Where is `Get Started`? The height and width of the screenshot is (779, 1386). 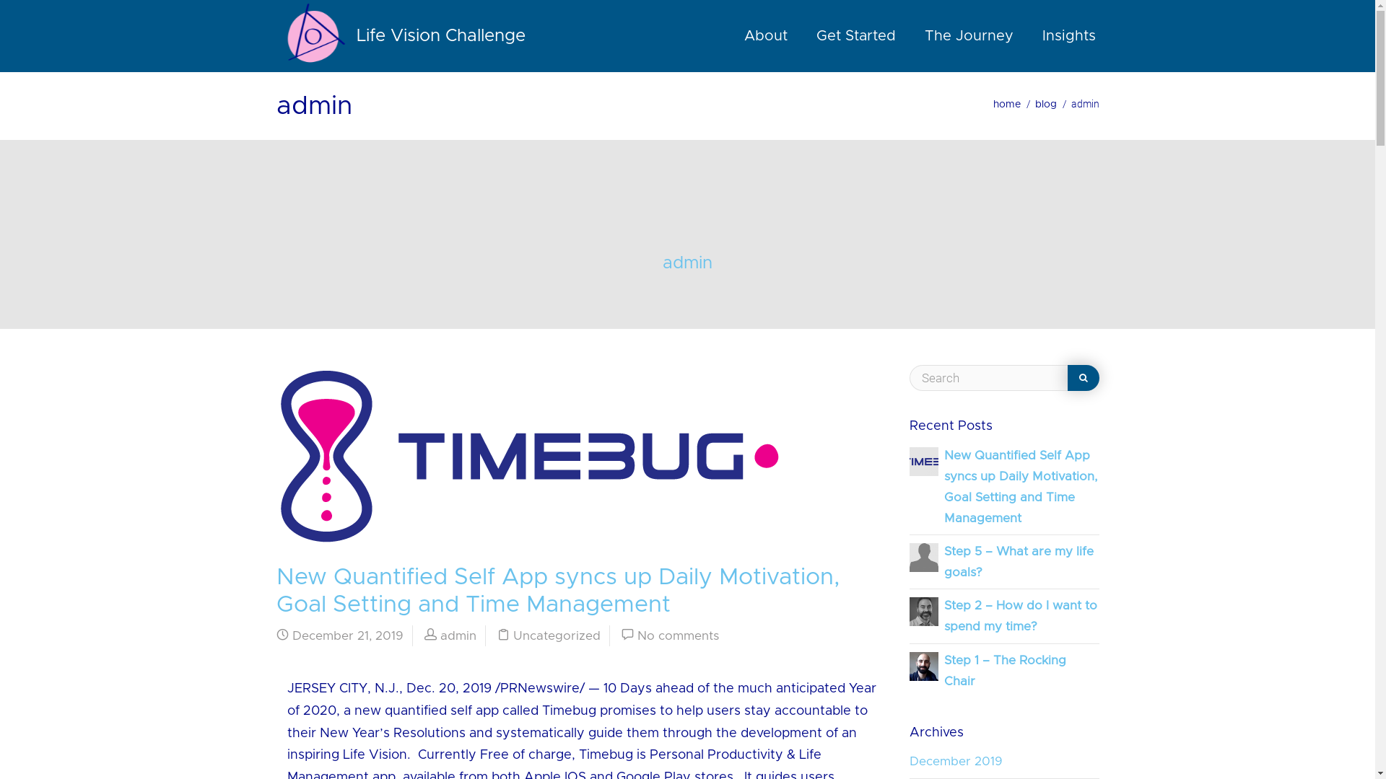
Get Started is located at coordinates (855, 36).